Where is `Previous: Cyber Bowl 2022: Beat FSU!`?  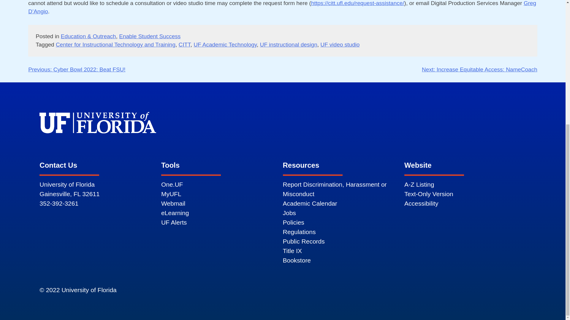
Previous: Cyber Bowl 2022: Beat FSU! is located at coordinates (77, 69).